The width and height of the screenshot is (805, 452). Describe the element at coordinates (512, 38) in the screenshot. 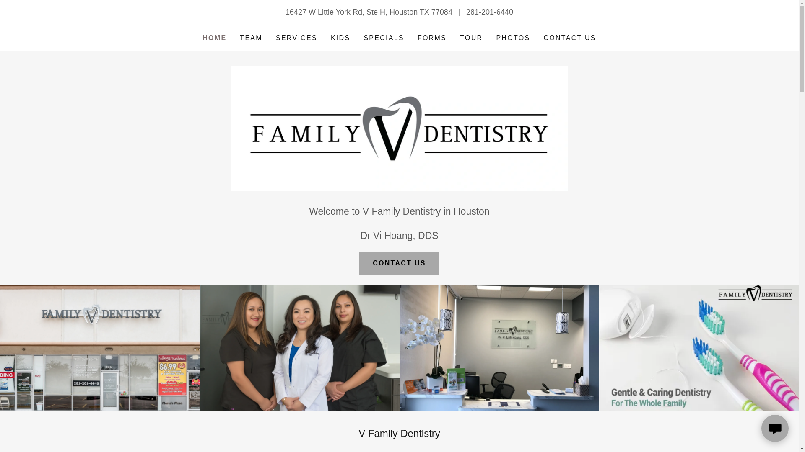

I see `PHOTOS` at that location.